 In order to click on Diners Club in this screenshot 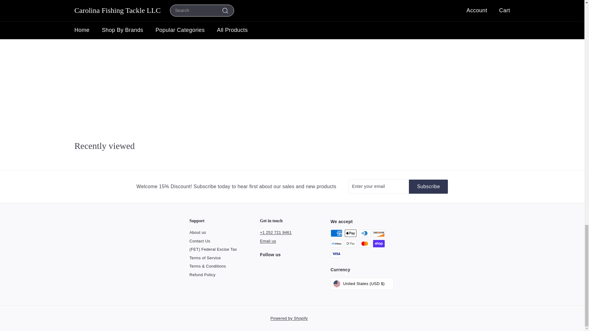, I will do `click(364, 233)`.